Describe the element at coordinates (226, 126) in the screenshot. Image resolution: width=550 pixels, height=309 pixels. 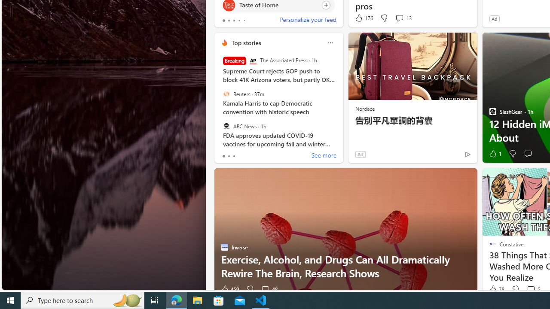
I see `ABC News` at that location.